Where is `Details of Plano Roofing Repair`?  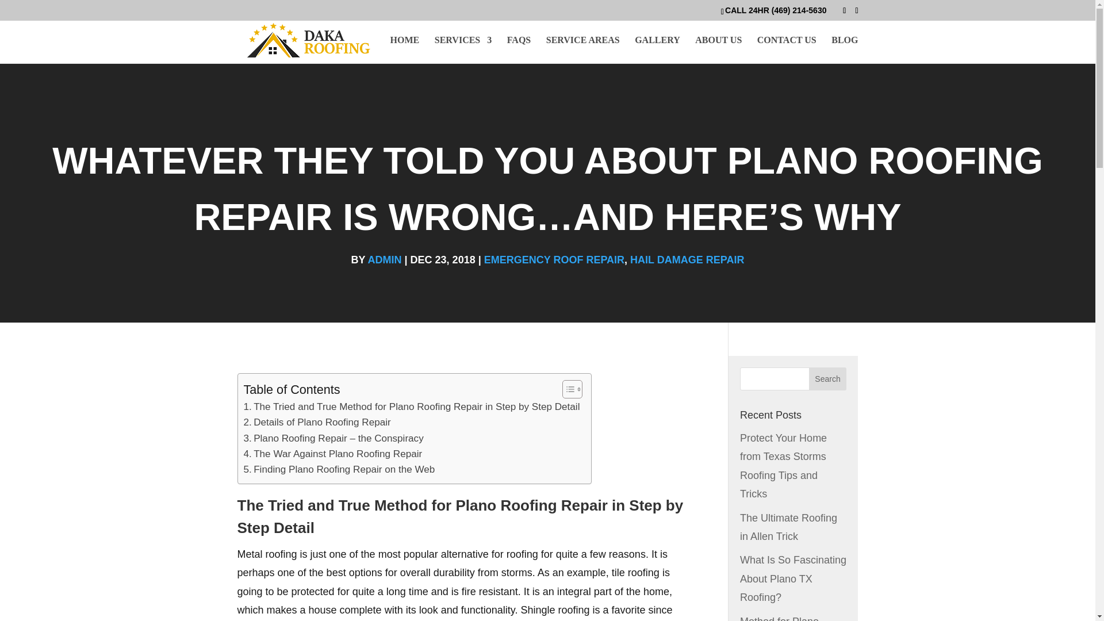
Details of Plano Roofing Repair is located at coordinates (317, 422).